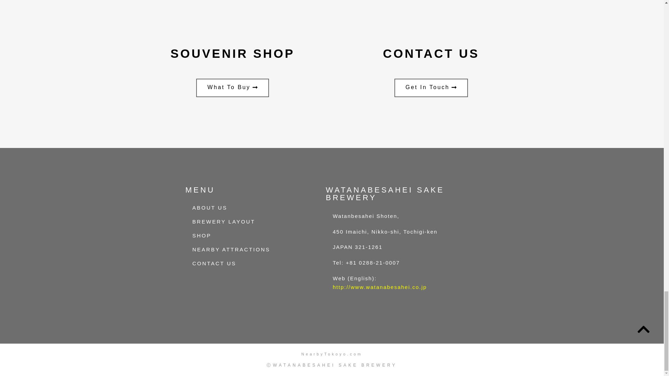  I want to click on CONTACT US, so click(238, 263).